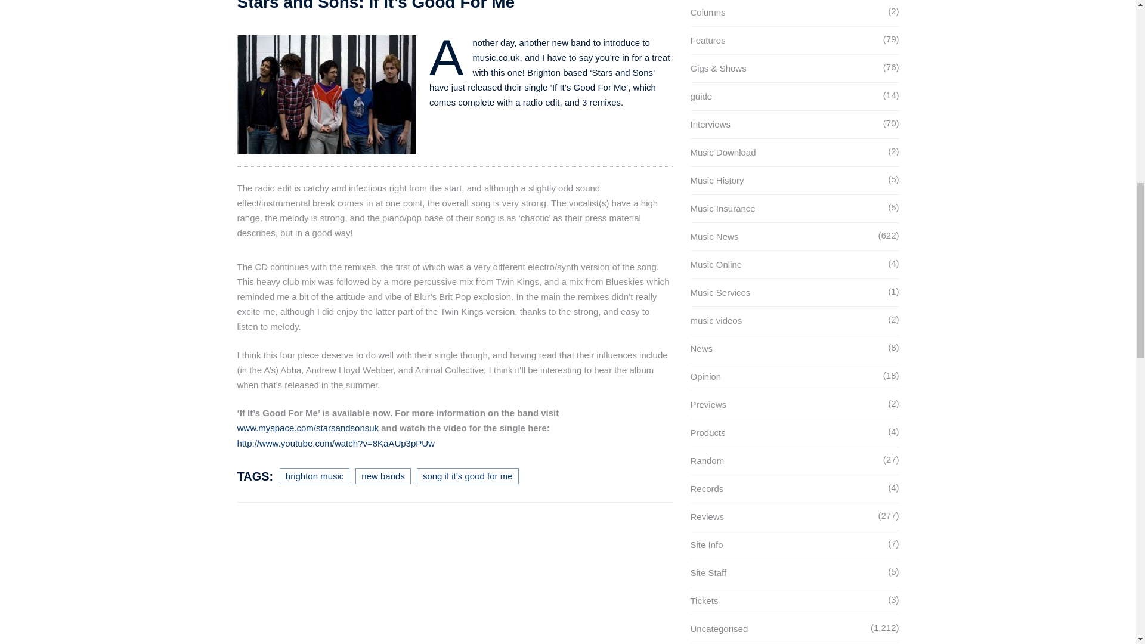  What do you see at coordinates (315, 476) in the screenshot?
I see `brighton music` at bounding box center [315, 476].